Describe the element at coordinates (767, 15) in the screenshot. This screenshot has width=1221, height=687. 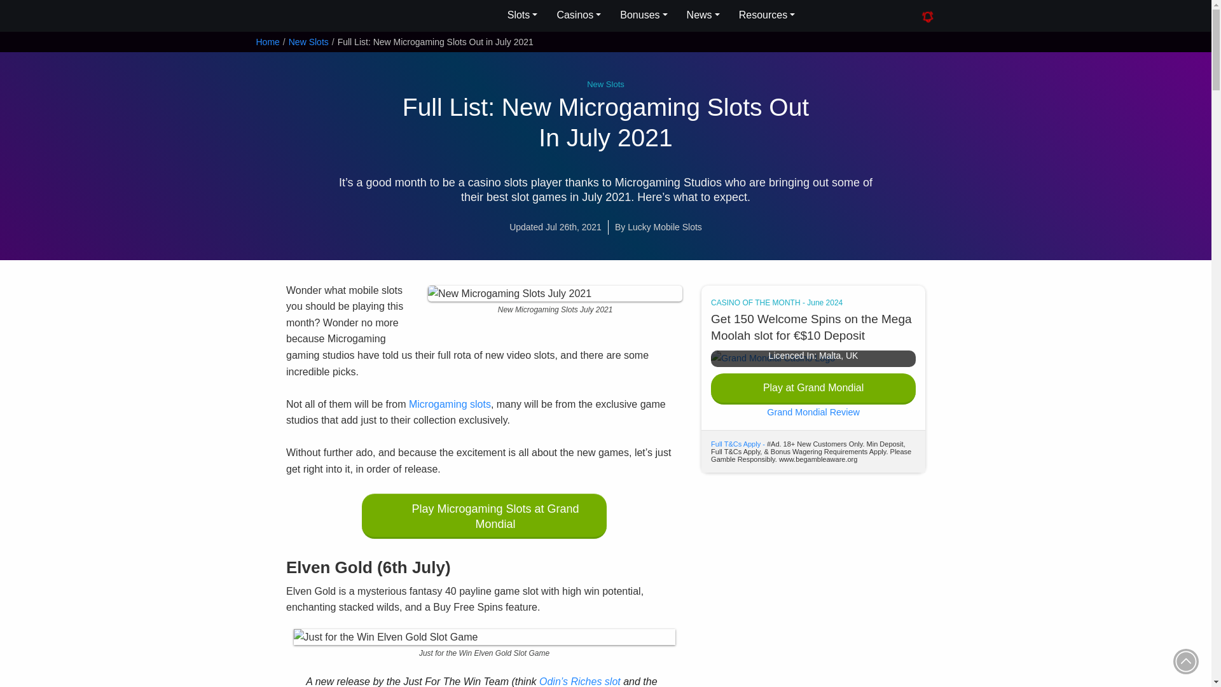
I see `Resources` at that location.